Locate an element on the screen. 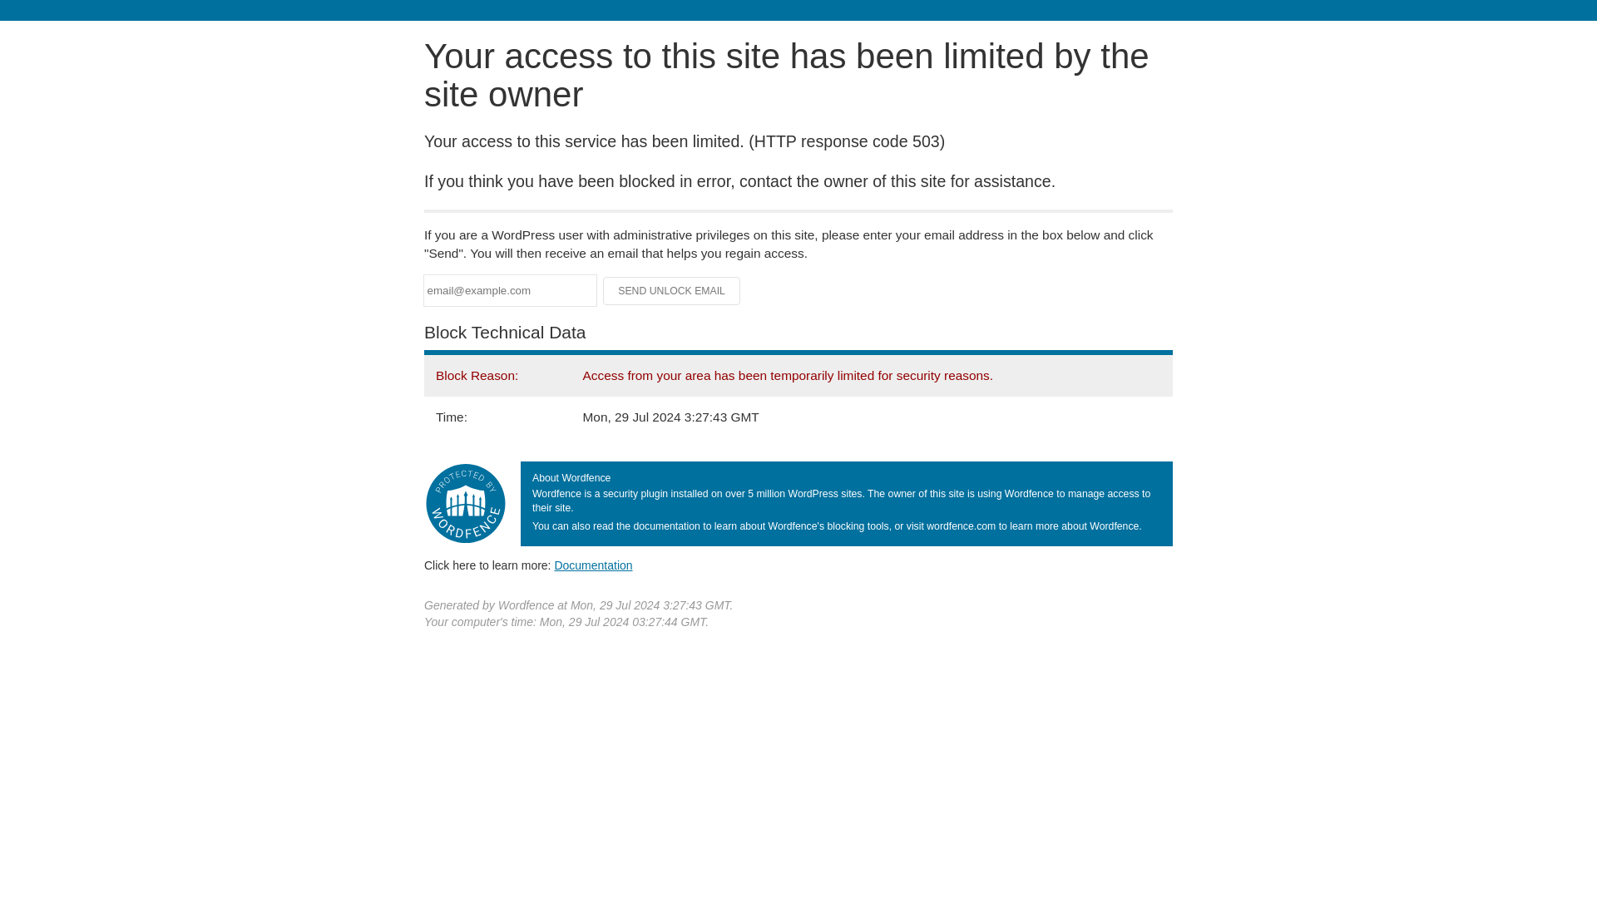 The image size is (1597, 898). Documentation is located at coordinates (593, 565).